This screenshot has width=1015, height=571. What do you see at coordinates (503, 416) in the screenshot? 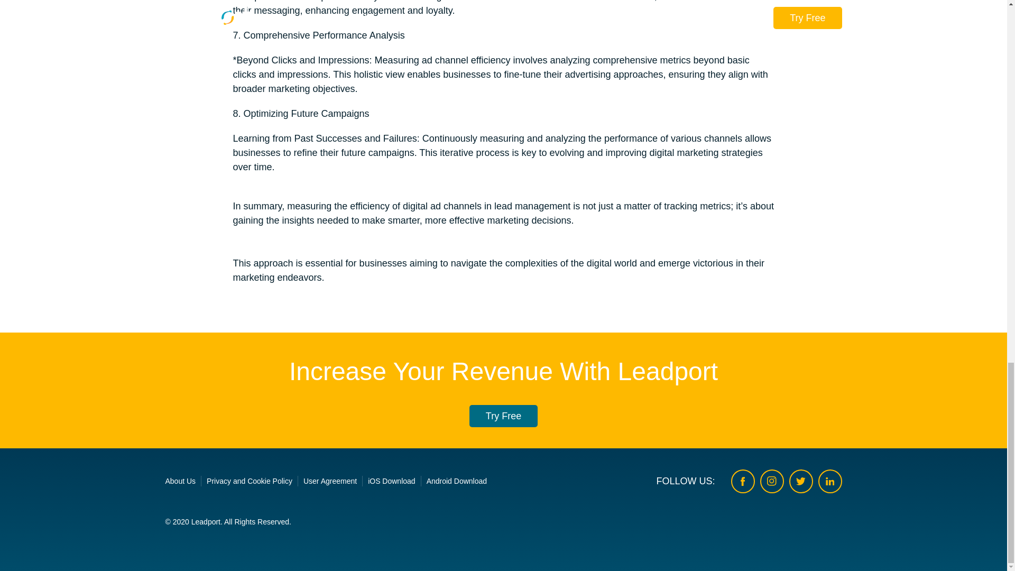
I see `Try Free` at bounding box center [503, 416].